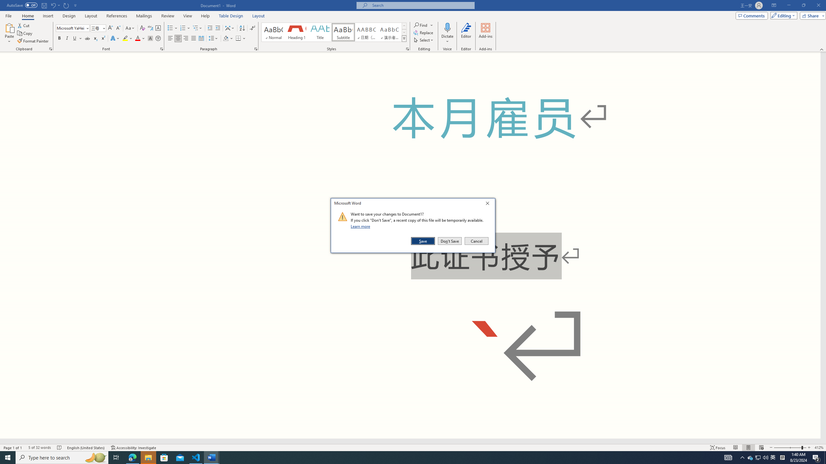  Describe the element at coordinates (50, 49) in the screenshot. I see `Office Clipboard...` at that location.